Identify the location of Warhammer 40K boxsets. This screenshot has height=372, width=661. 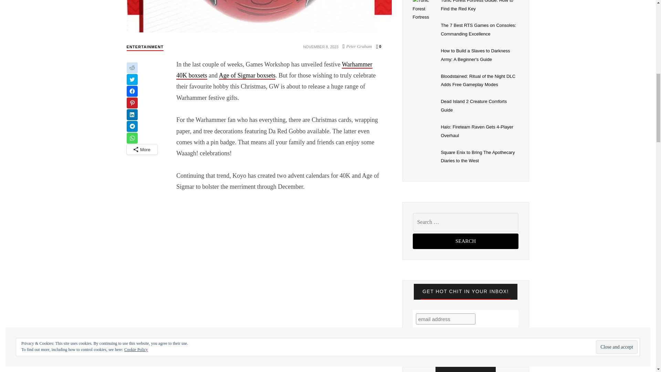
(274, 70).